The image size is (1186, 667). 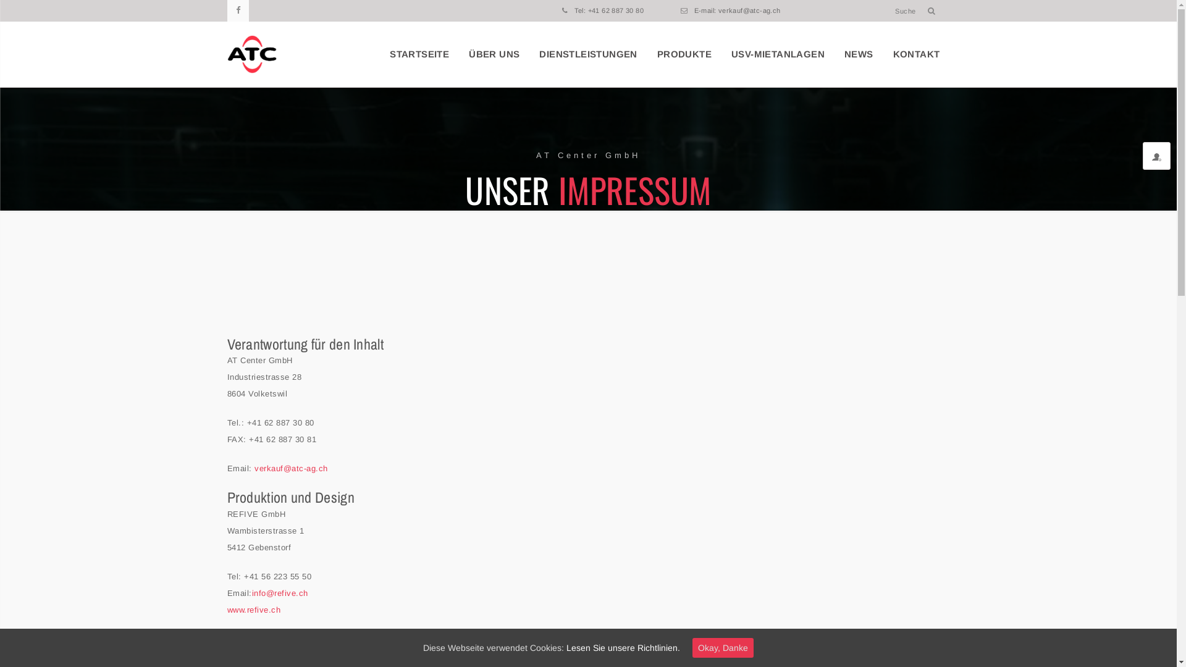 What do you see at coordinates (238, 11) in the screenshot?
I see `ATC Facebook` at bounding box center [238, 11].